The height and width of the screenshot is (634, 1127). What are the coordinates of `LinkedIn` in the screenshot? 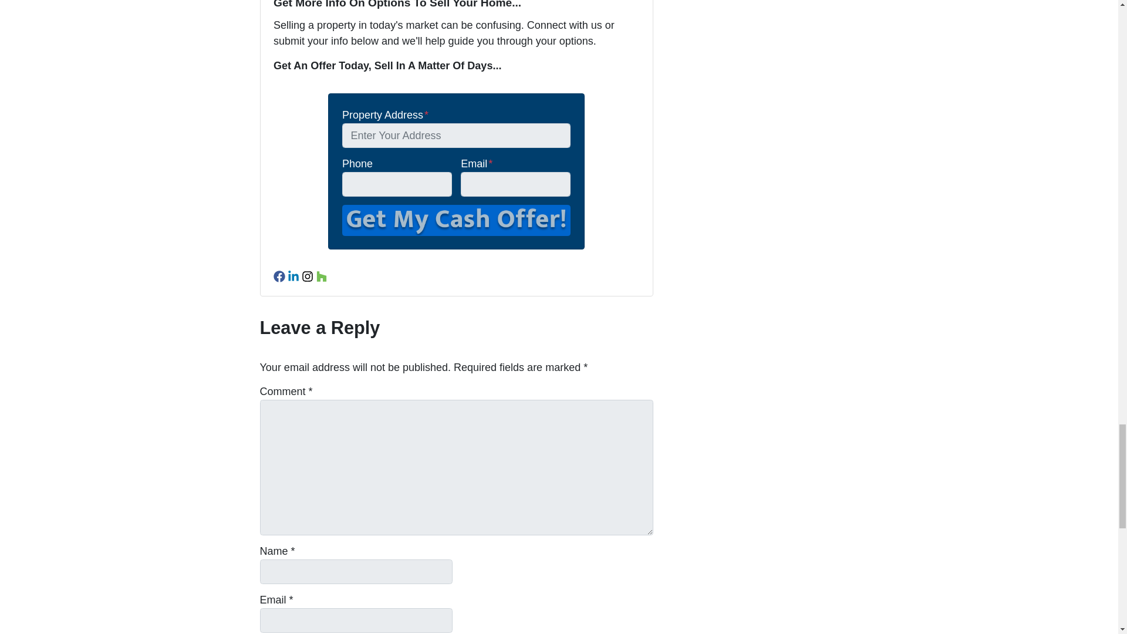 It's located at (293, 276).